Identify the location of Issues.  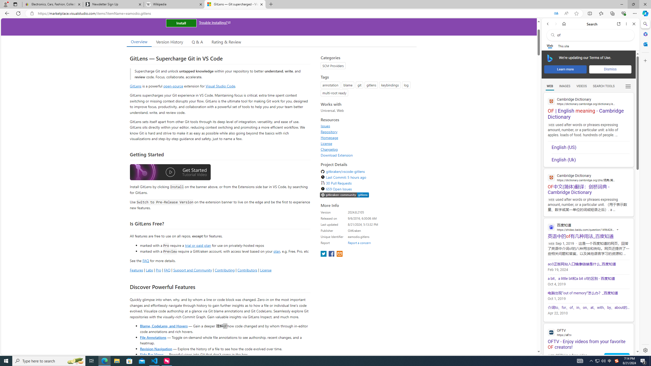
(367, 126).